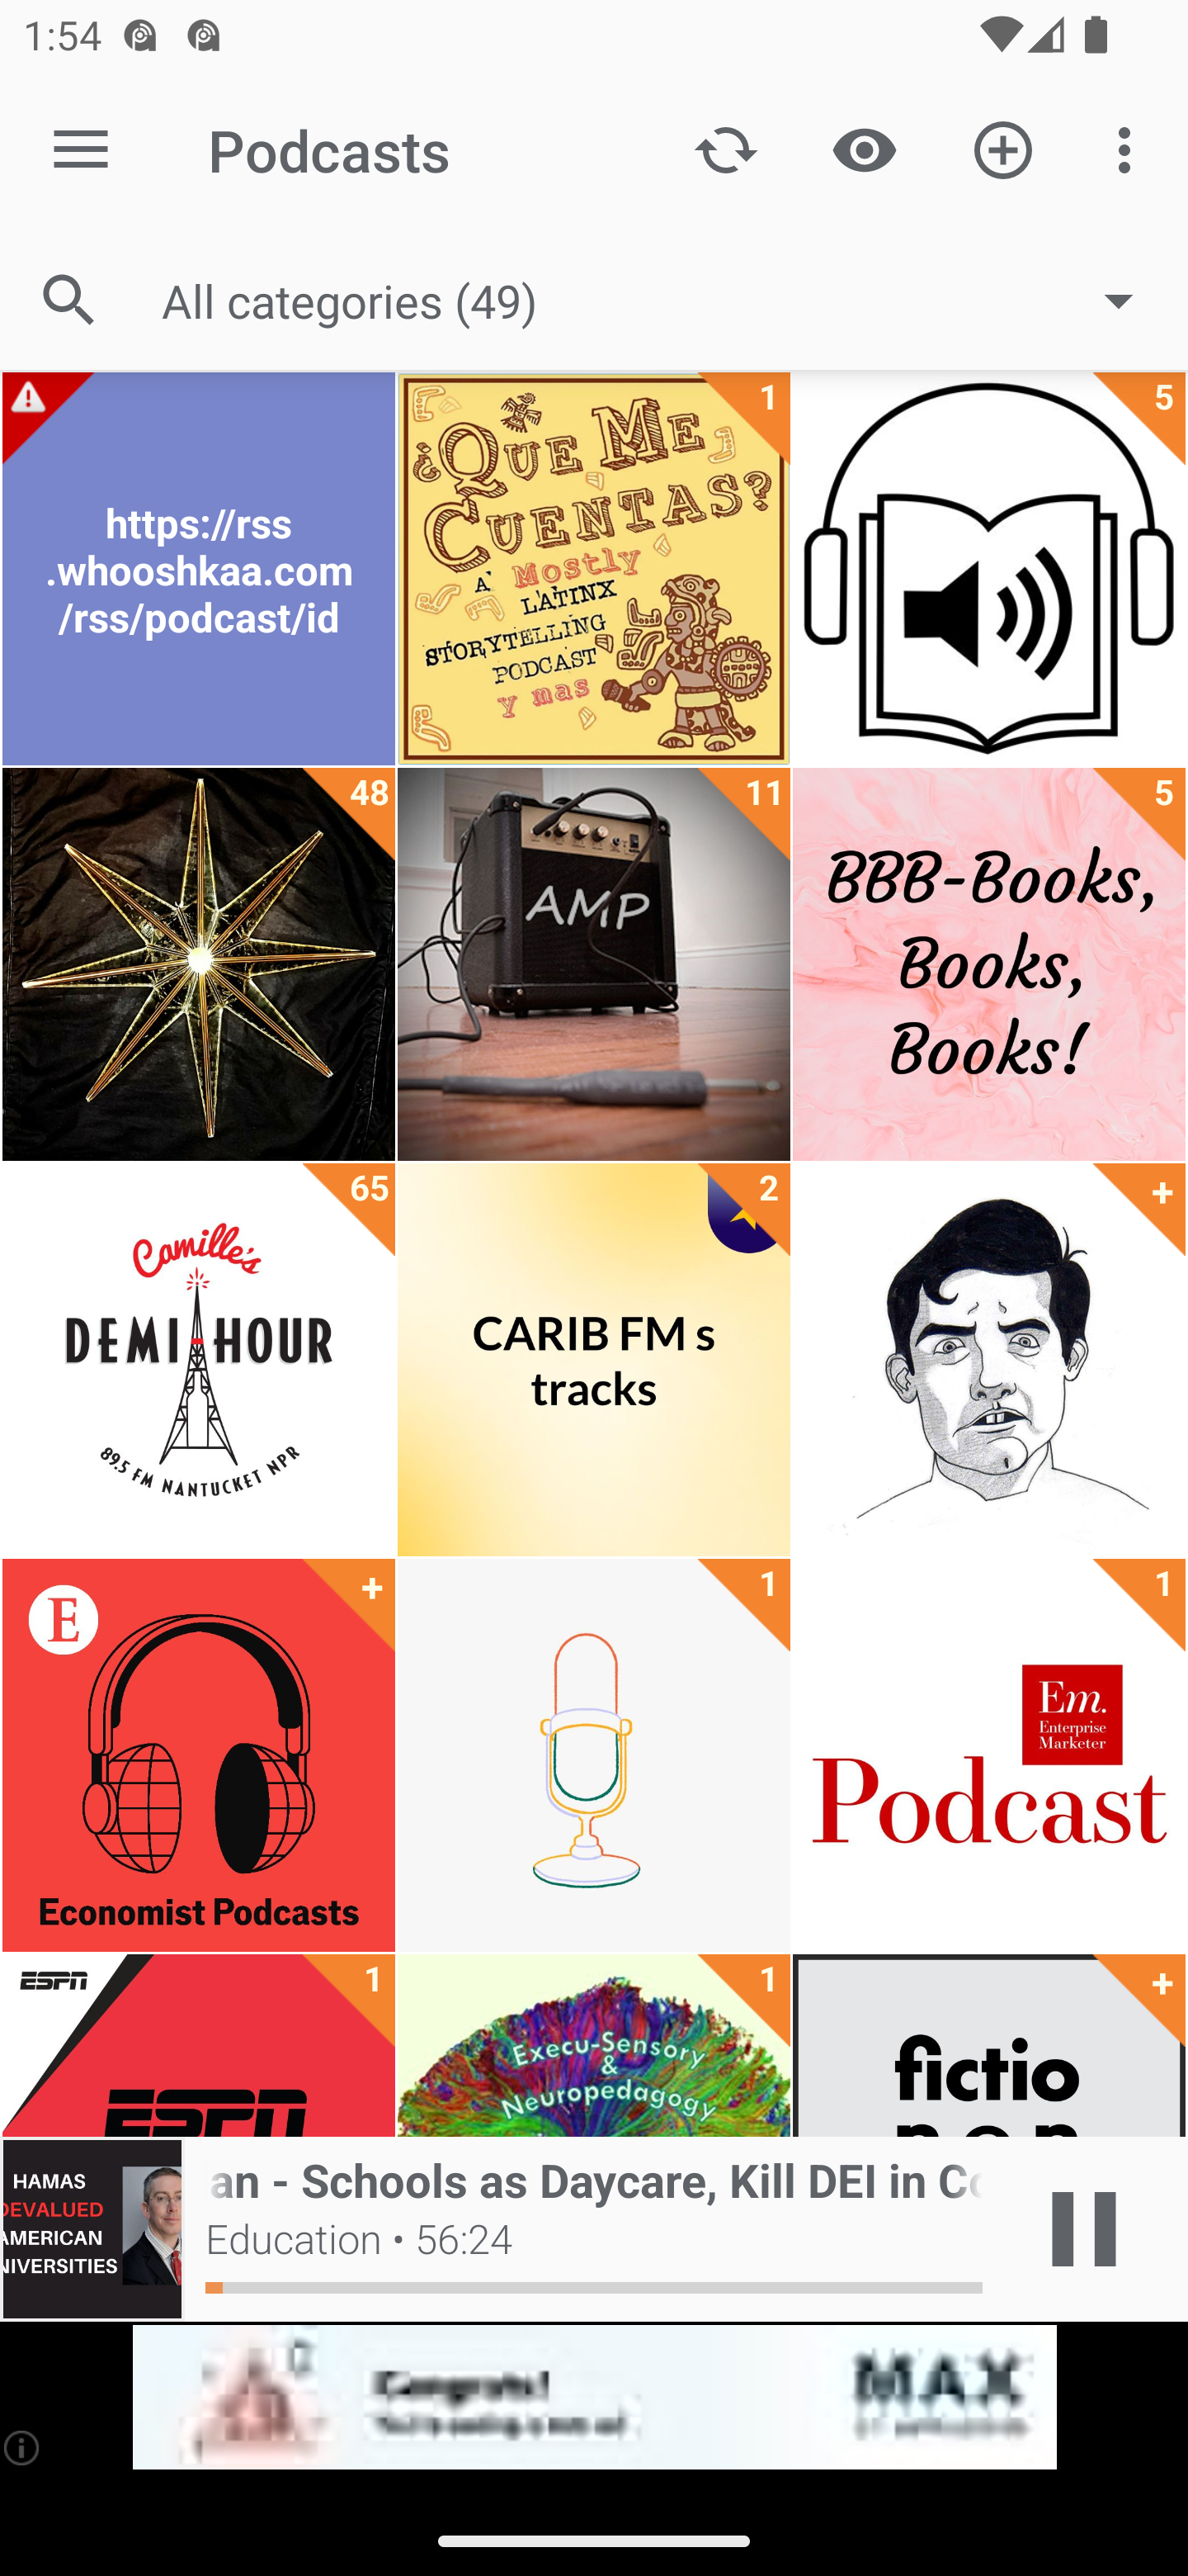  Describe the element at coordinates (198, 1755) in the screenshot. I see `Economist Podcasts +` at that location.